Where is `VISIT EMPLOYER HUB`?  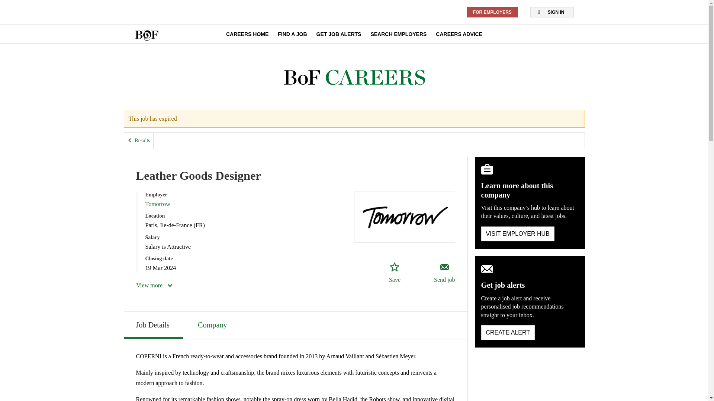
VISIT EMPLOYER HUB is located at coordinates (518, 234).